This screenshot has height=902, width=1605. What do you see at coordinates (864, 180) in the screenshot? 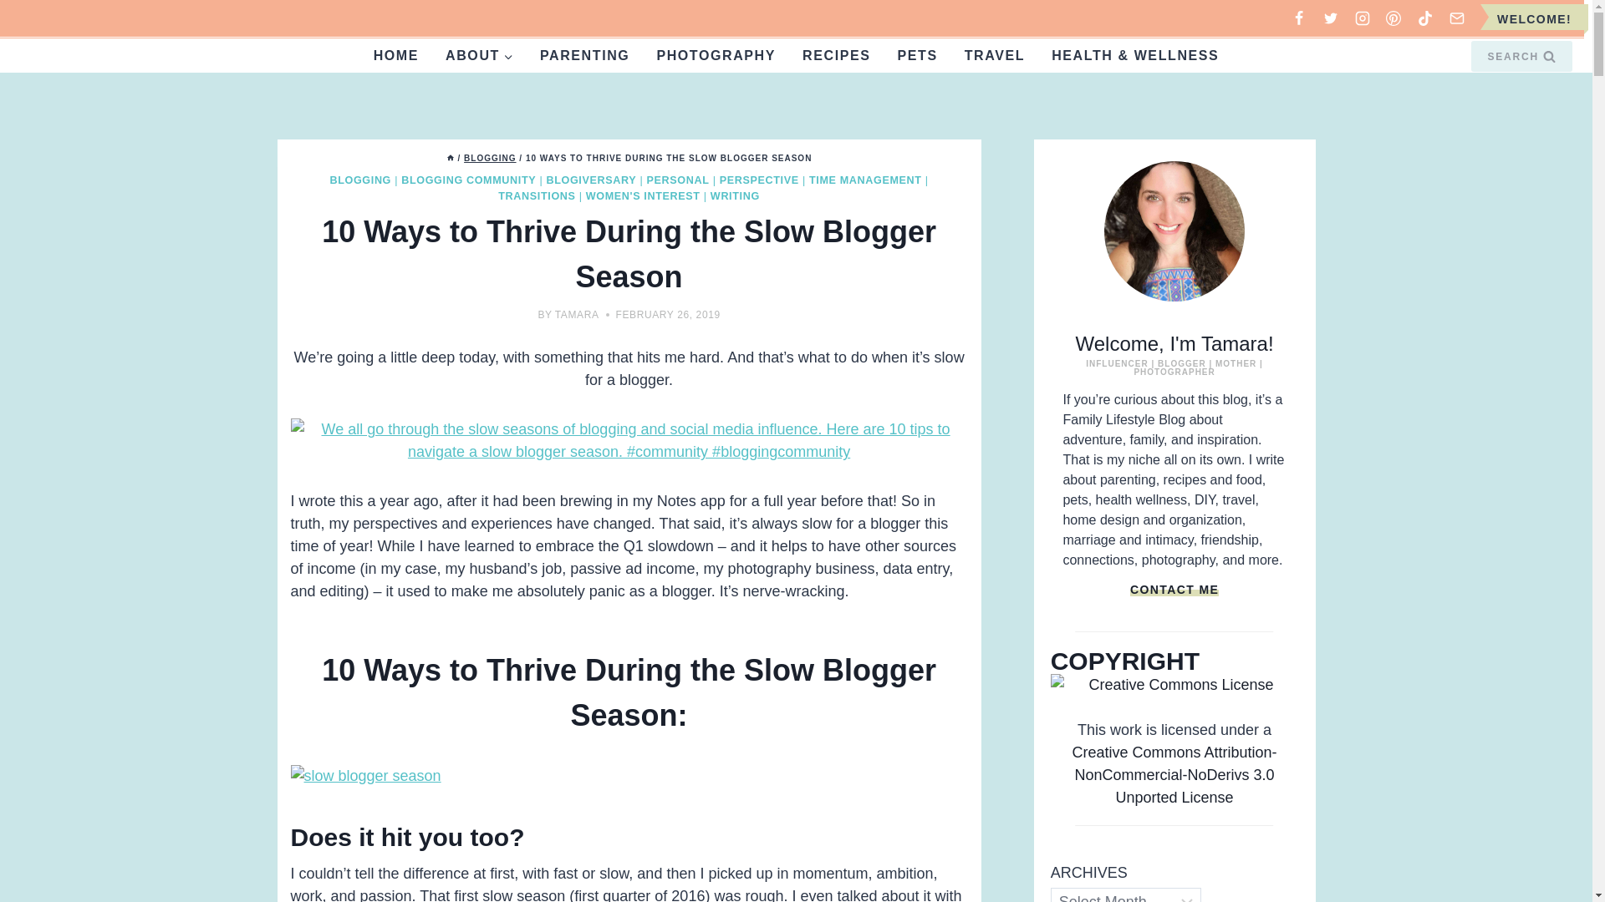
I see `TIME MANAGEMENT` at bounding box center [864, 180].